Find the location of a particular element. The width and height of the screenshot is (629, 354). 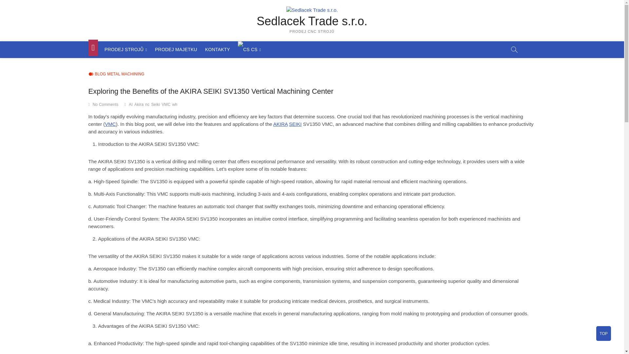

Akira is located at coordinates (140, 105).